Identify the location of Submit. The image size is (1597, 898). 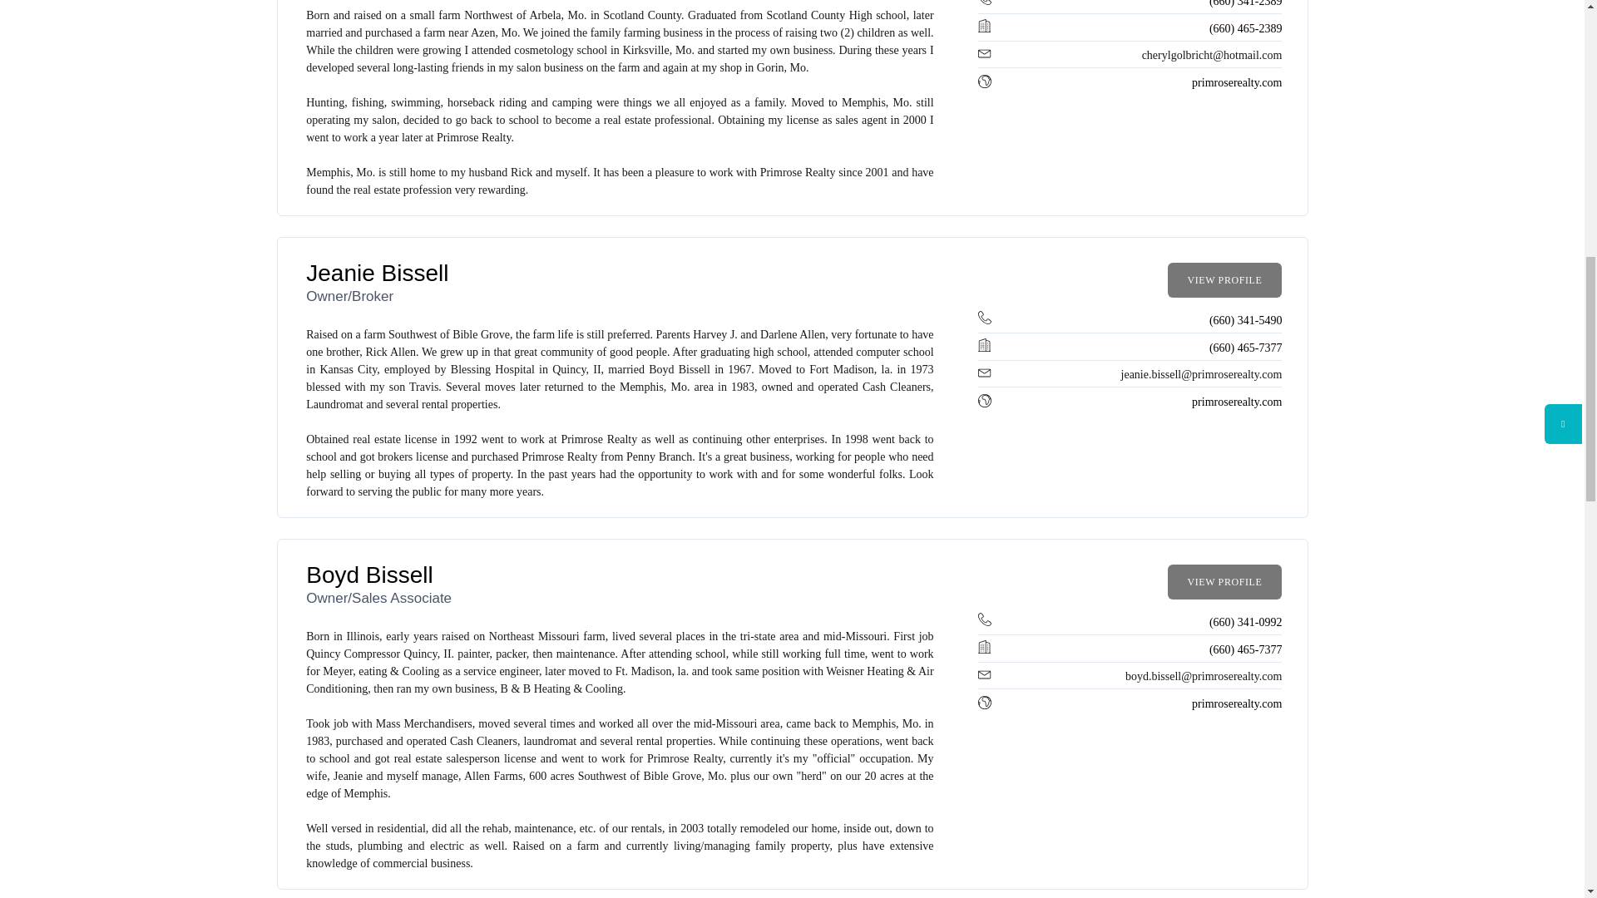
(749, 4).